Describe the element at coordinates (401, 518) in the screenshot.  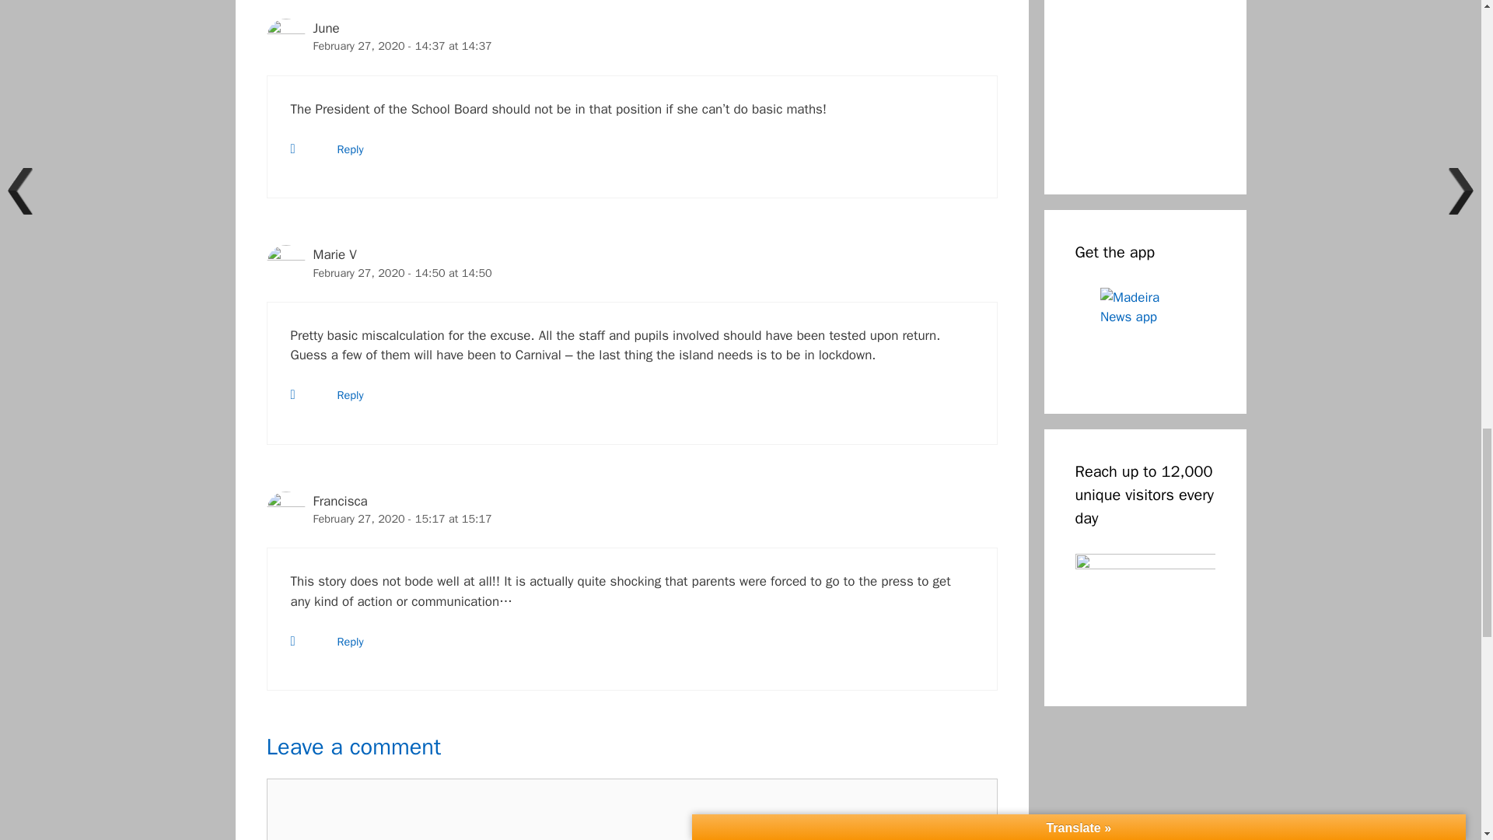
I see `February 27, 2020 - 15:17 at 15:17` at that location.